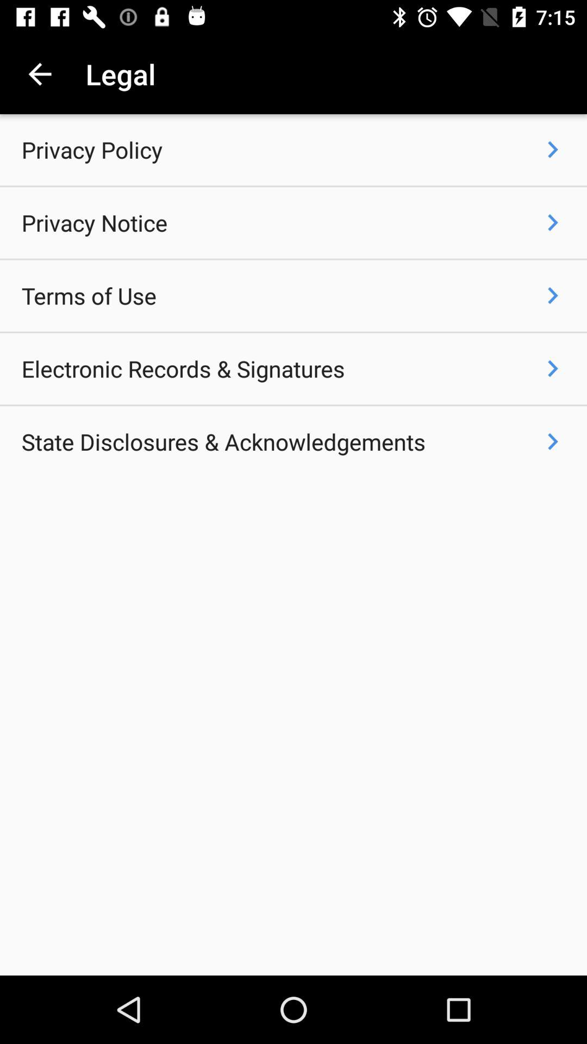  I want to click on click item below the privacy notice icon, so click(89, 296).